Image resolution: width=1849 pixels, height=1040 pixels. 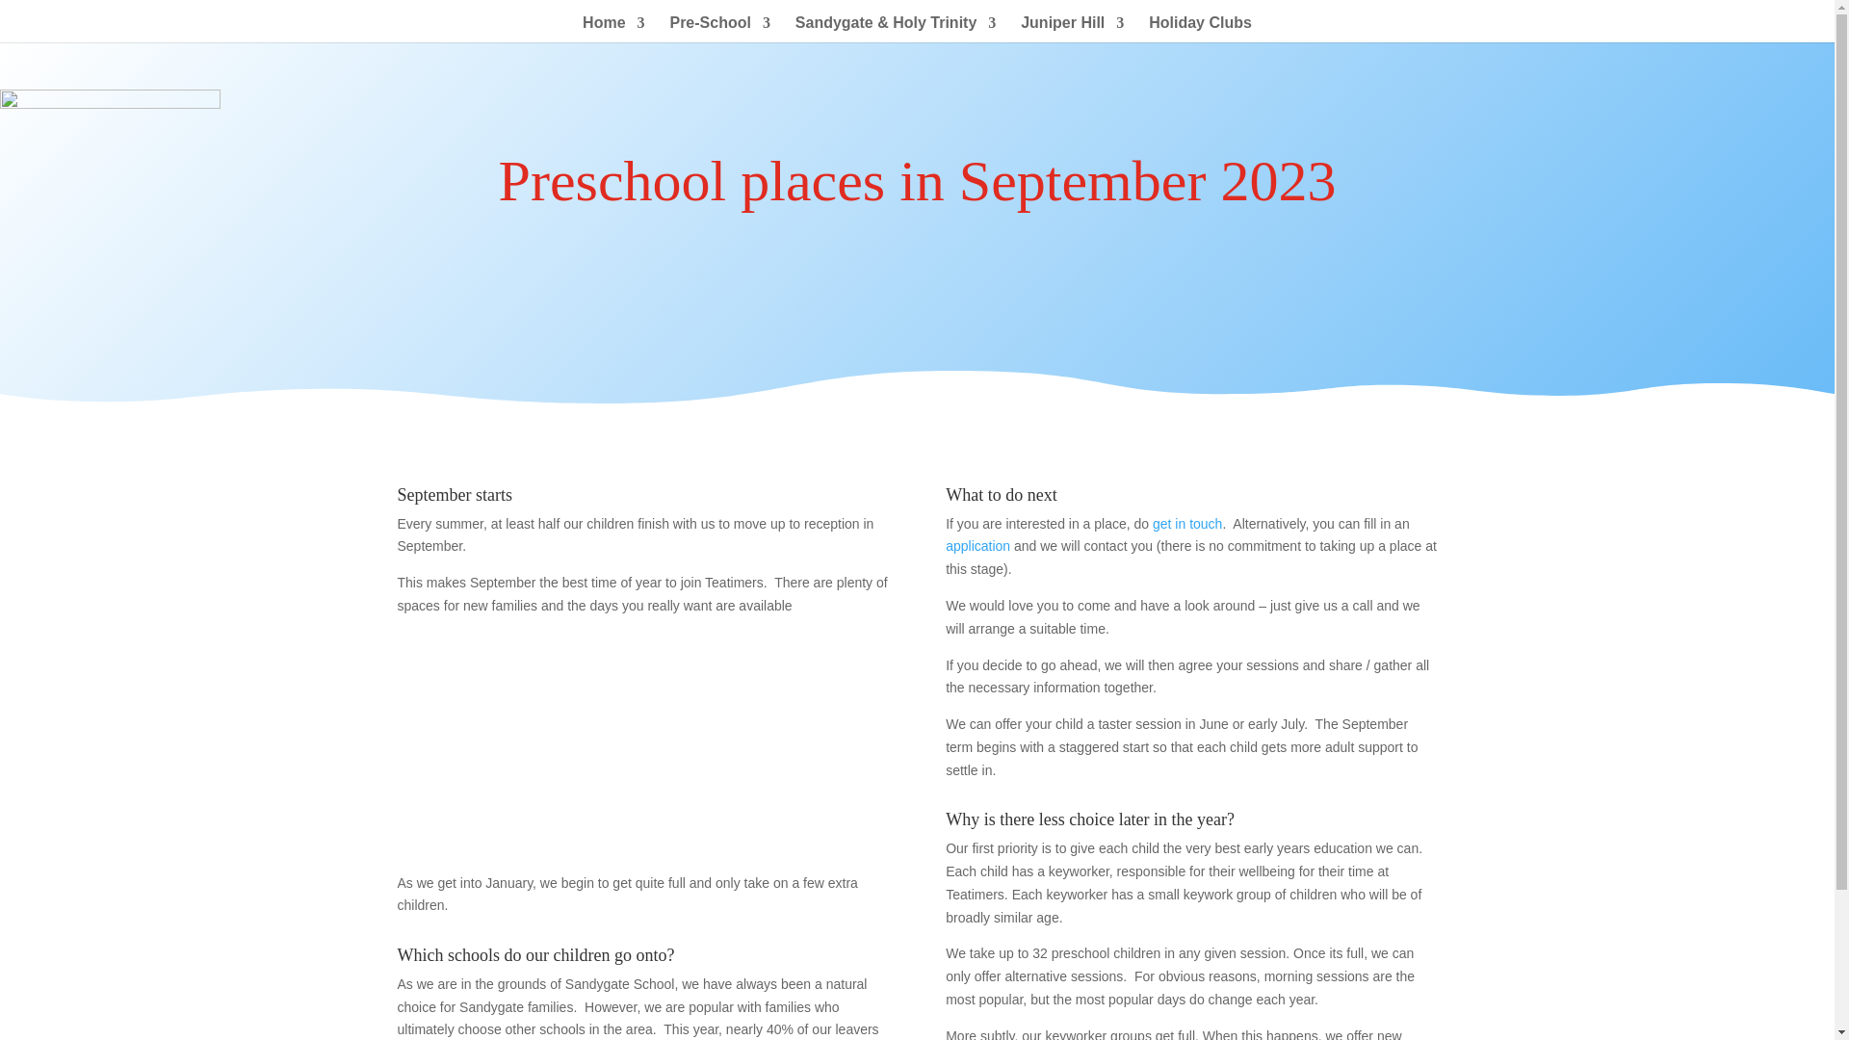 I want to click on get in touch, so click(x=1186, y=523).